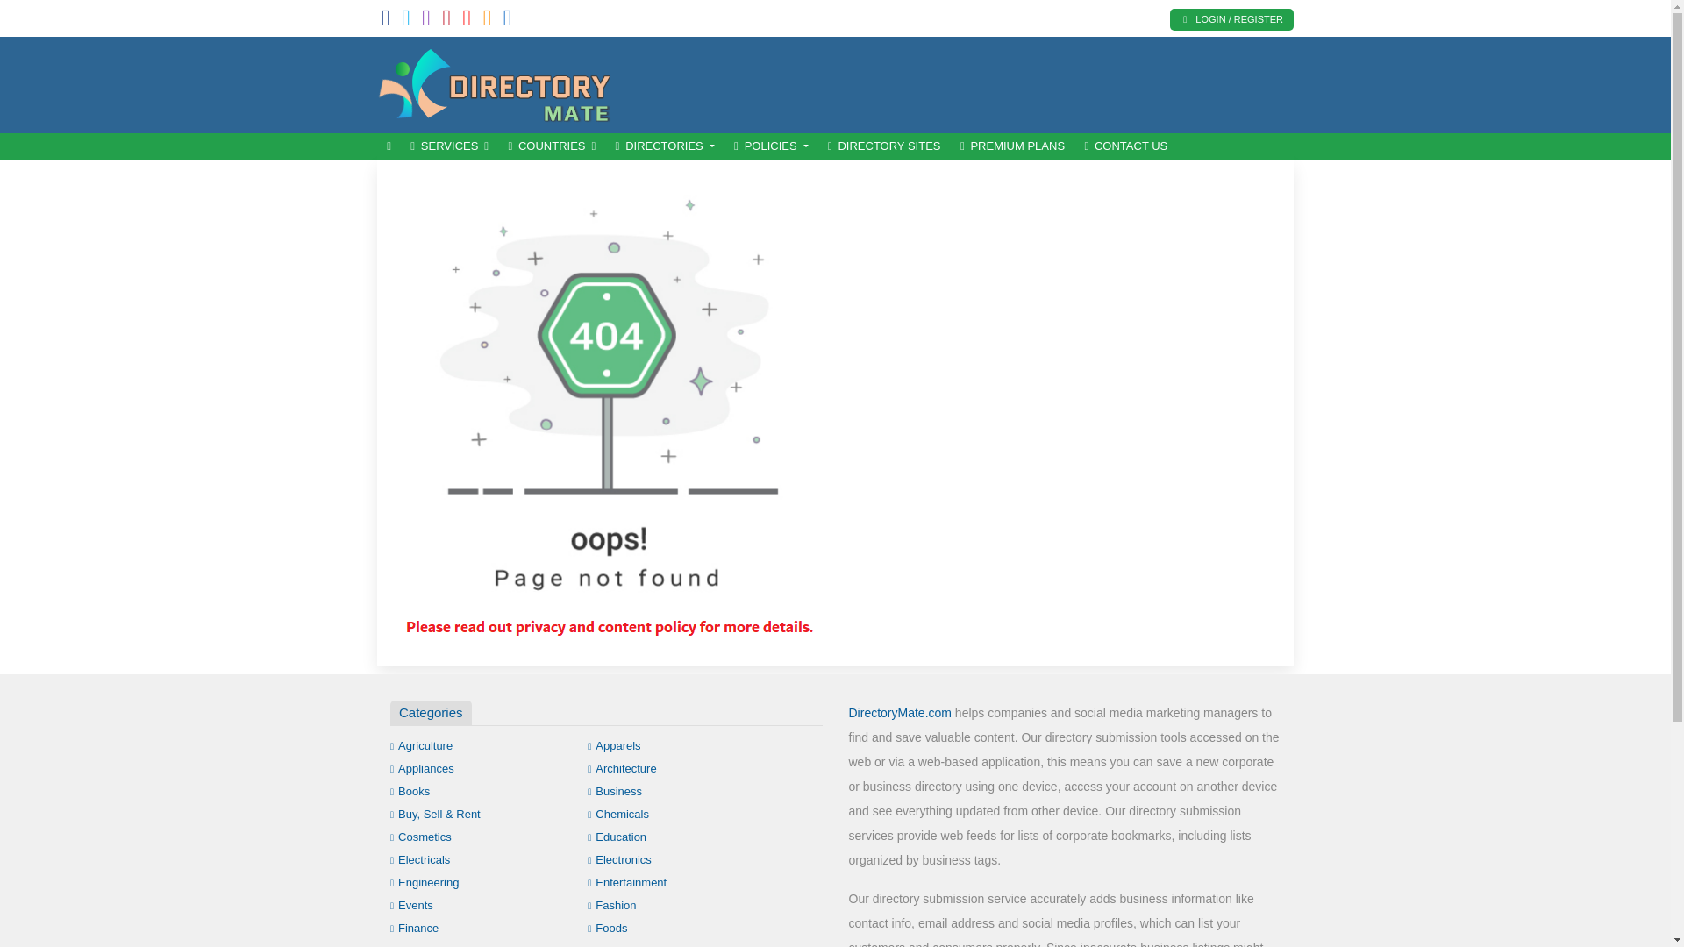  I want to click on SERVICES, so click(449, 146).